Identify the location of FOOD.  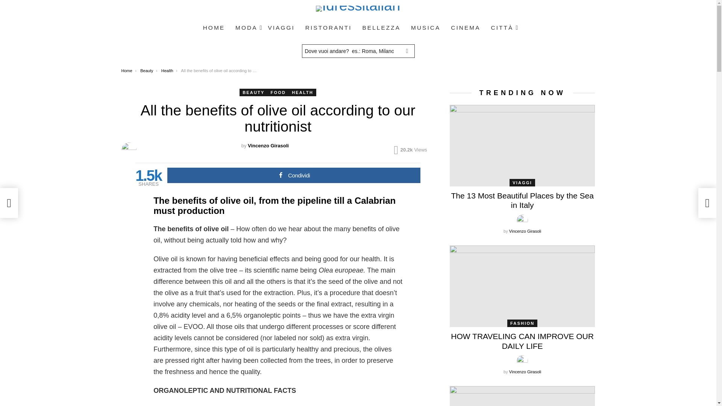
(278, 92).